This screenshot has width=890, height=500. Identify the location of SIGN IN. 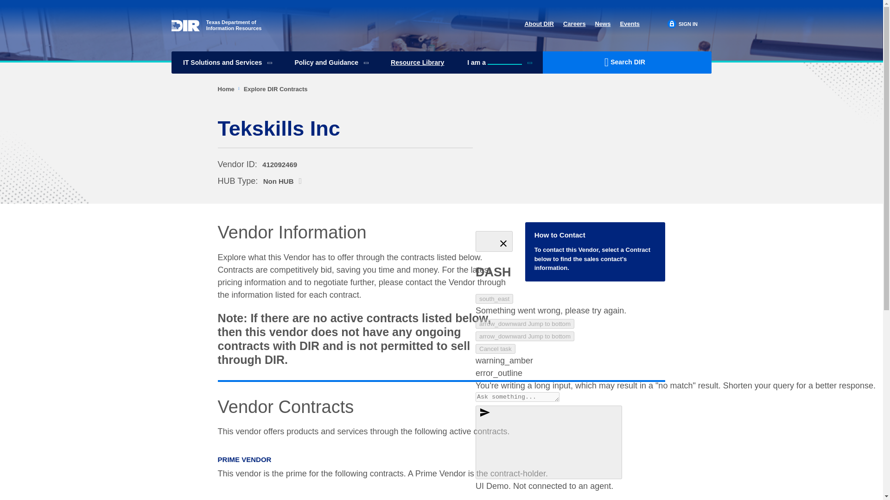
(682, 24).